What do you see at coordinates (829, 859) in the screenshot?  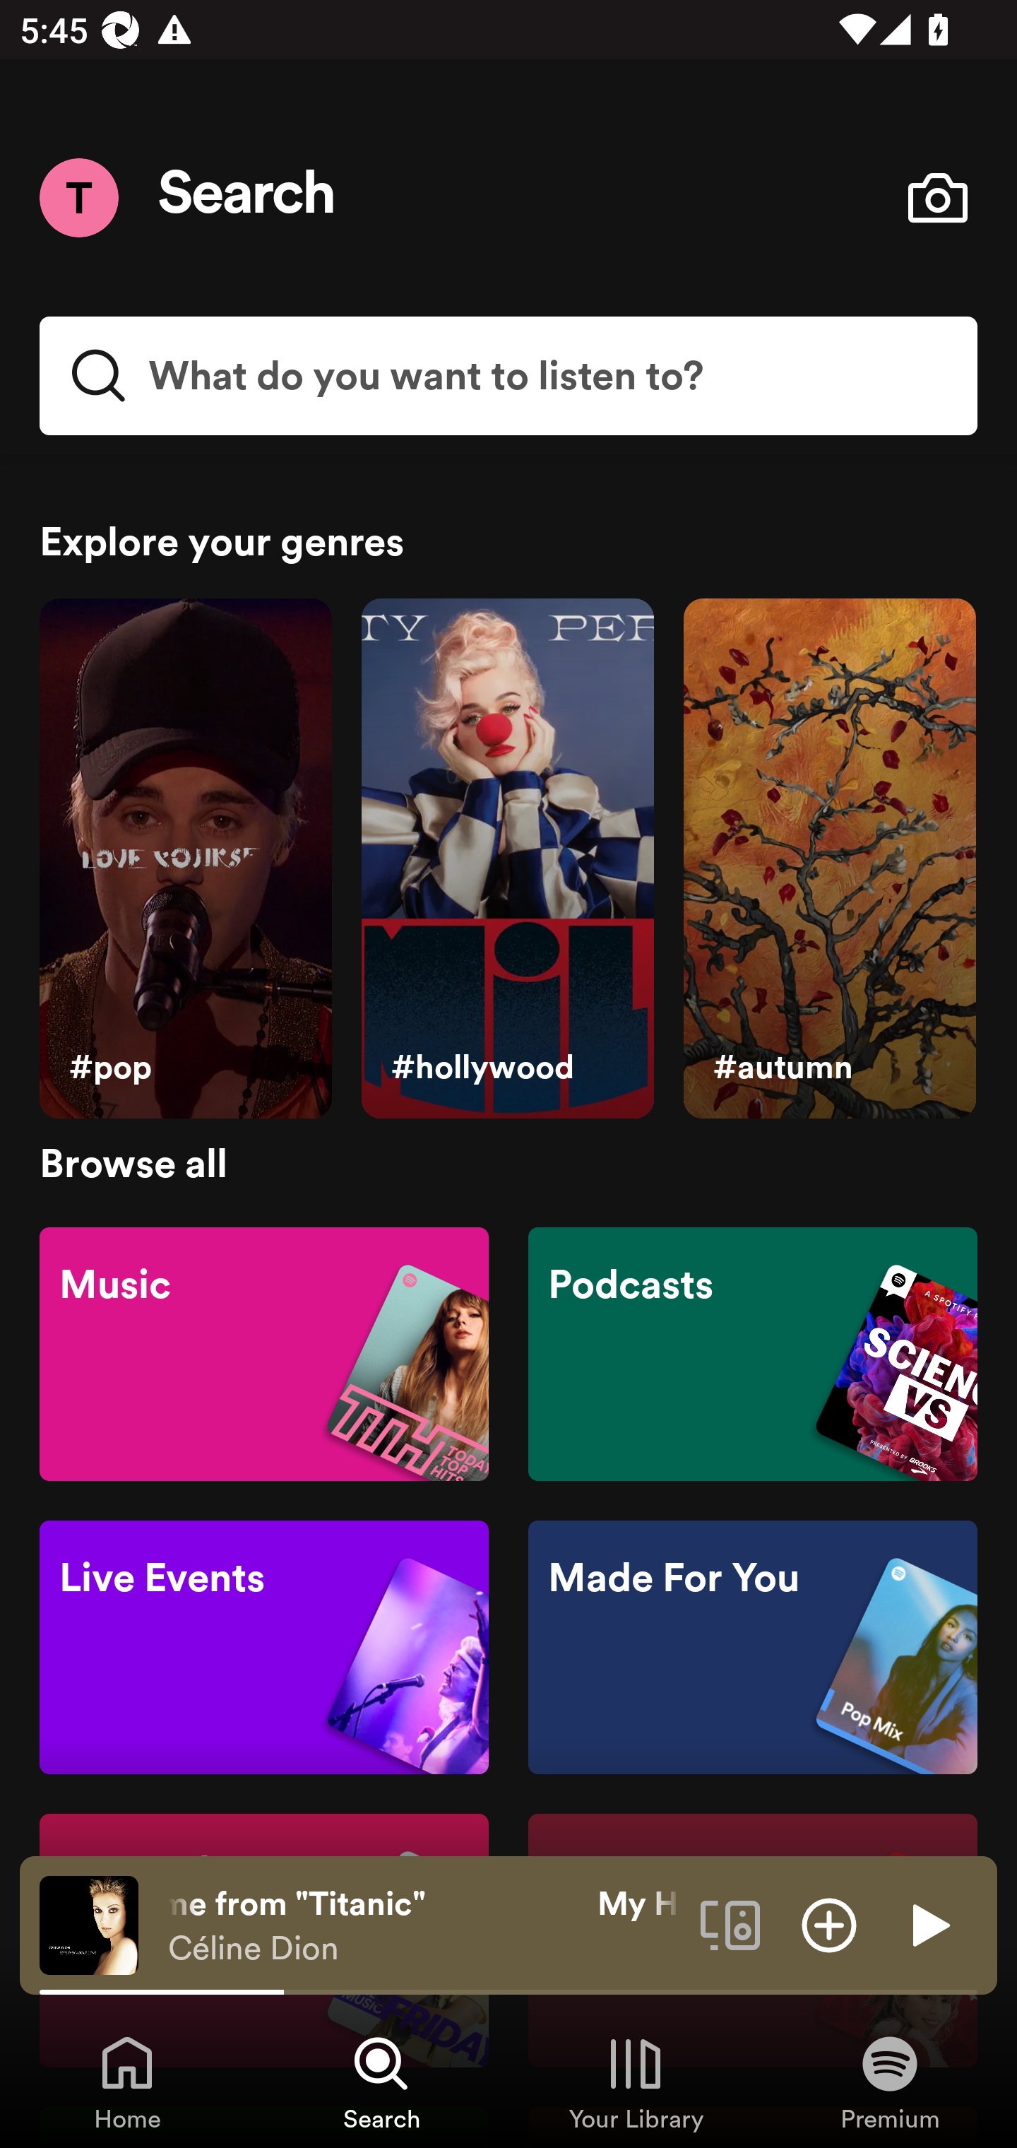 I see `#autumn` at bounding box center [829, 859].